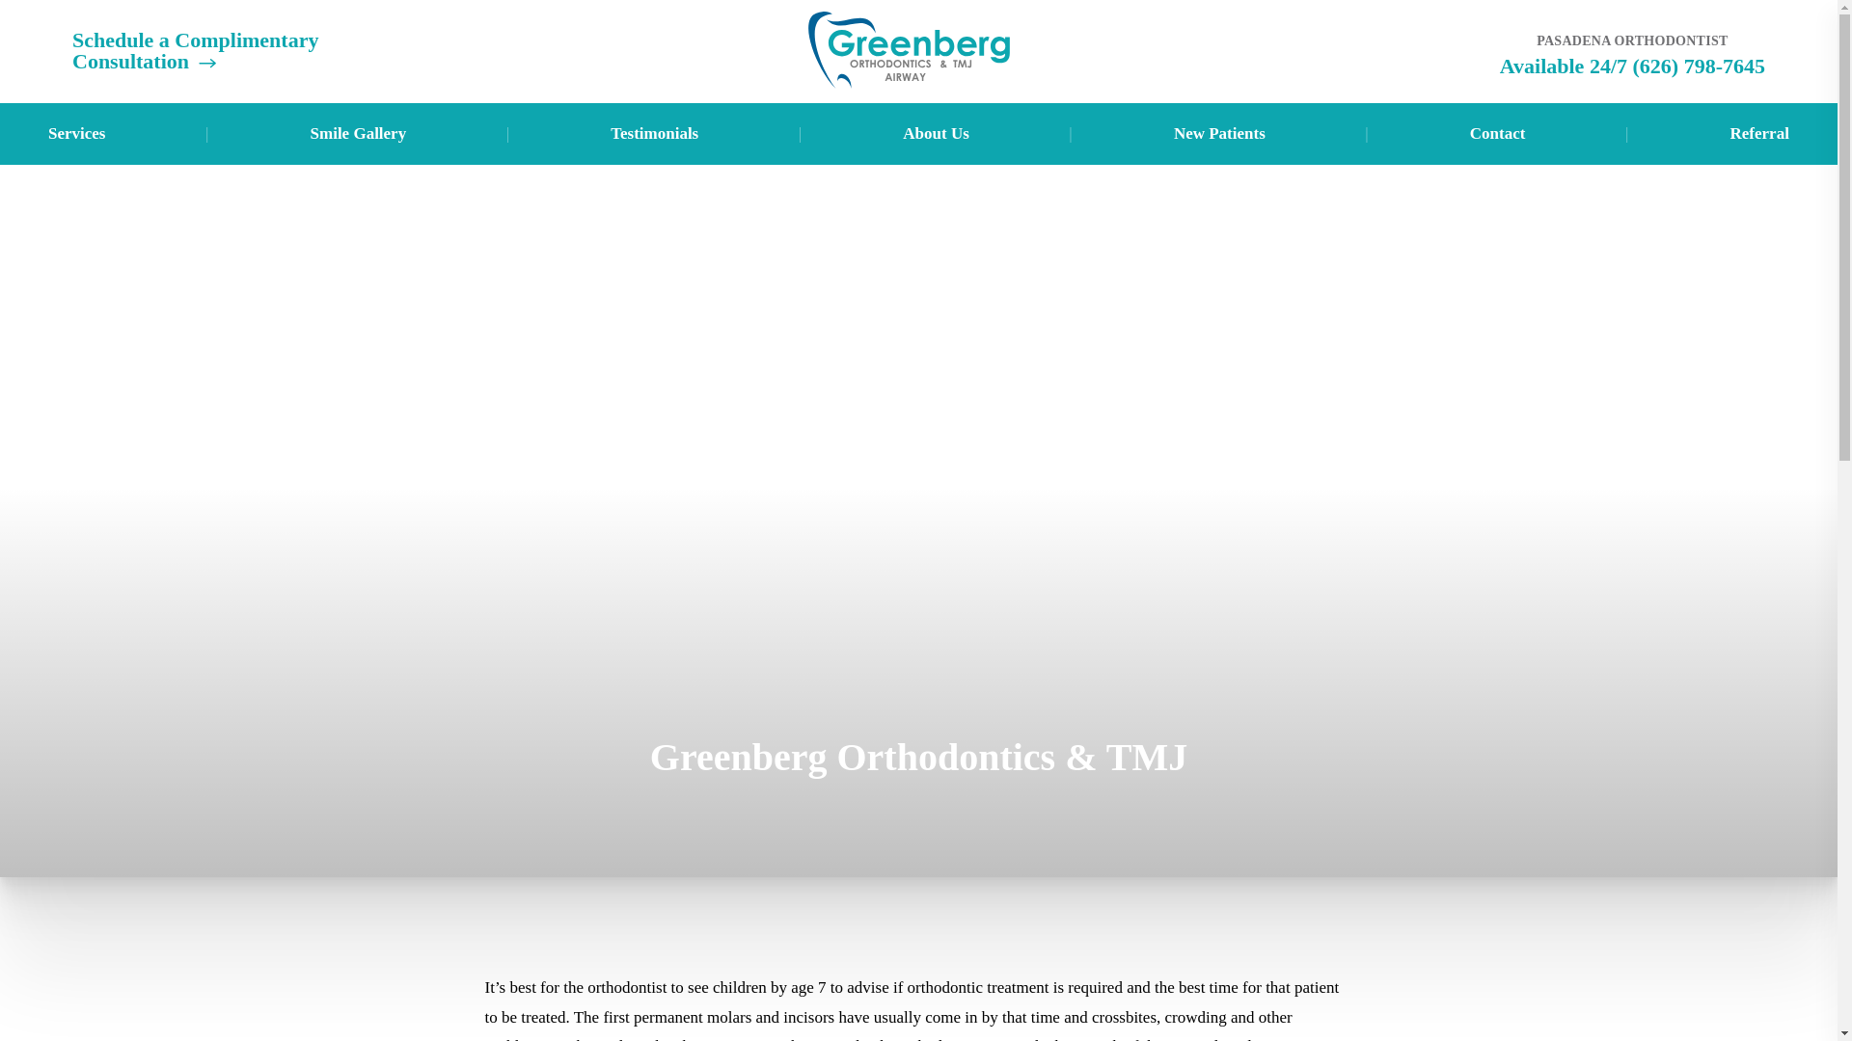 Image resolution: width=1852 pixels, height=1041 pixels. What do you see at coordinates (154, 329) in the screenshot?
I see `Invisalign` at bounding box center [154, 329].